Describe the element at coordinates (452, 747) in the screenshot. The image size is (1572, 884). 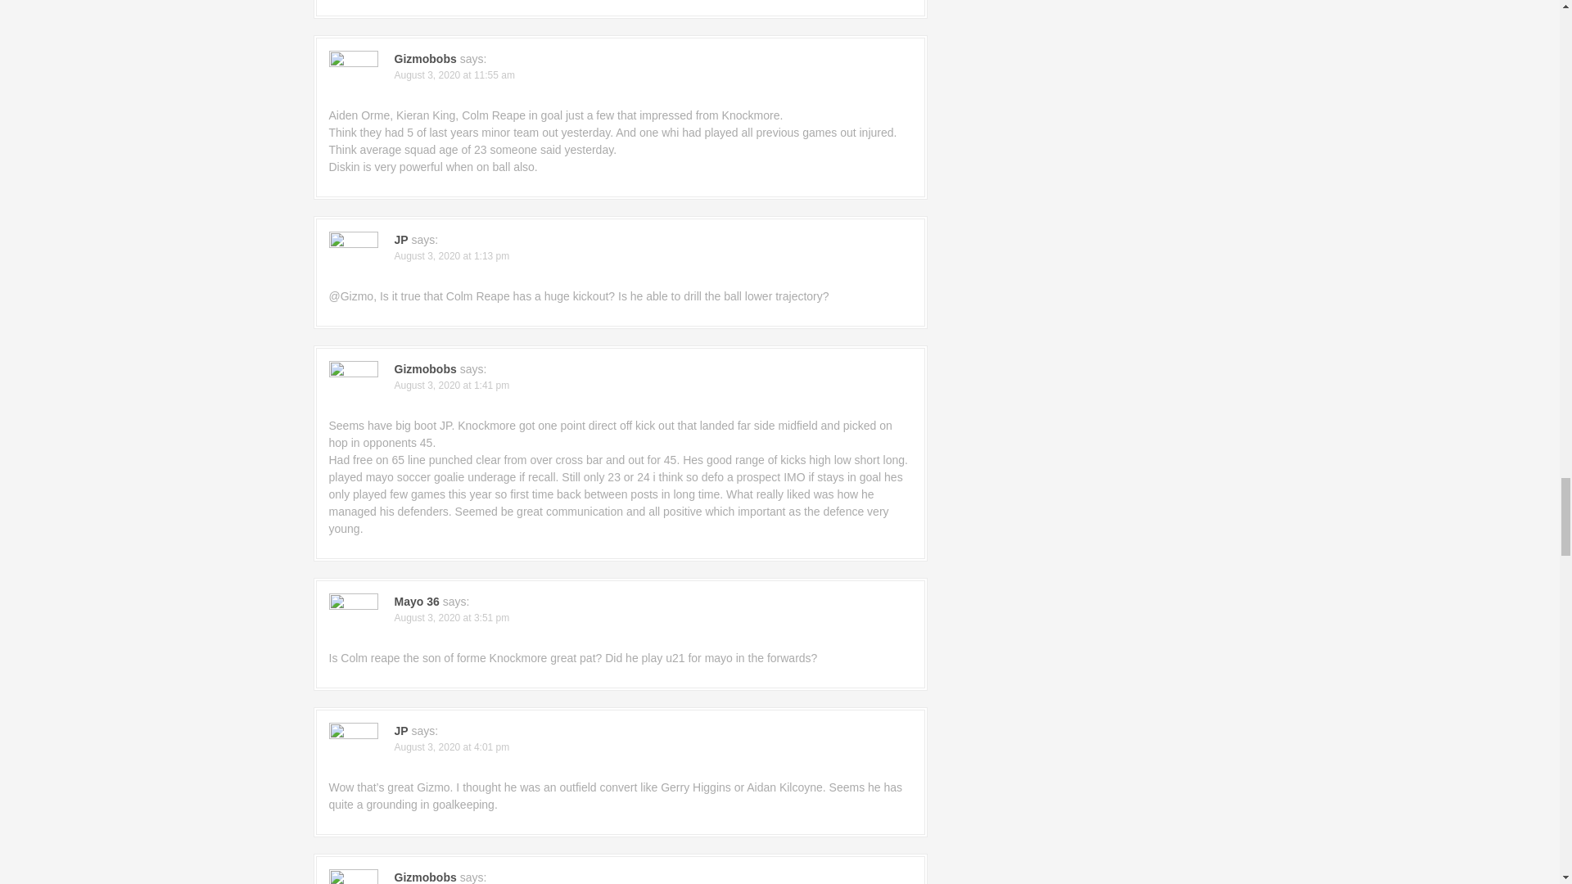
I see `August 3, 2020 at 4:01 pm` at that location.